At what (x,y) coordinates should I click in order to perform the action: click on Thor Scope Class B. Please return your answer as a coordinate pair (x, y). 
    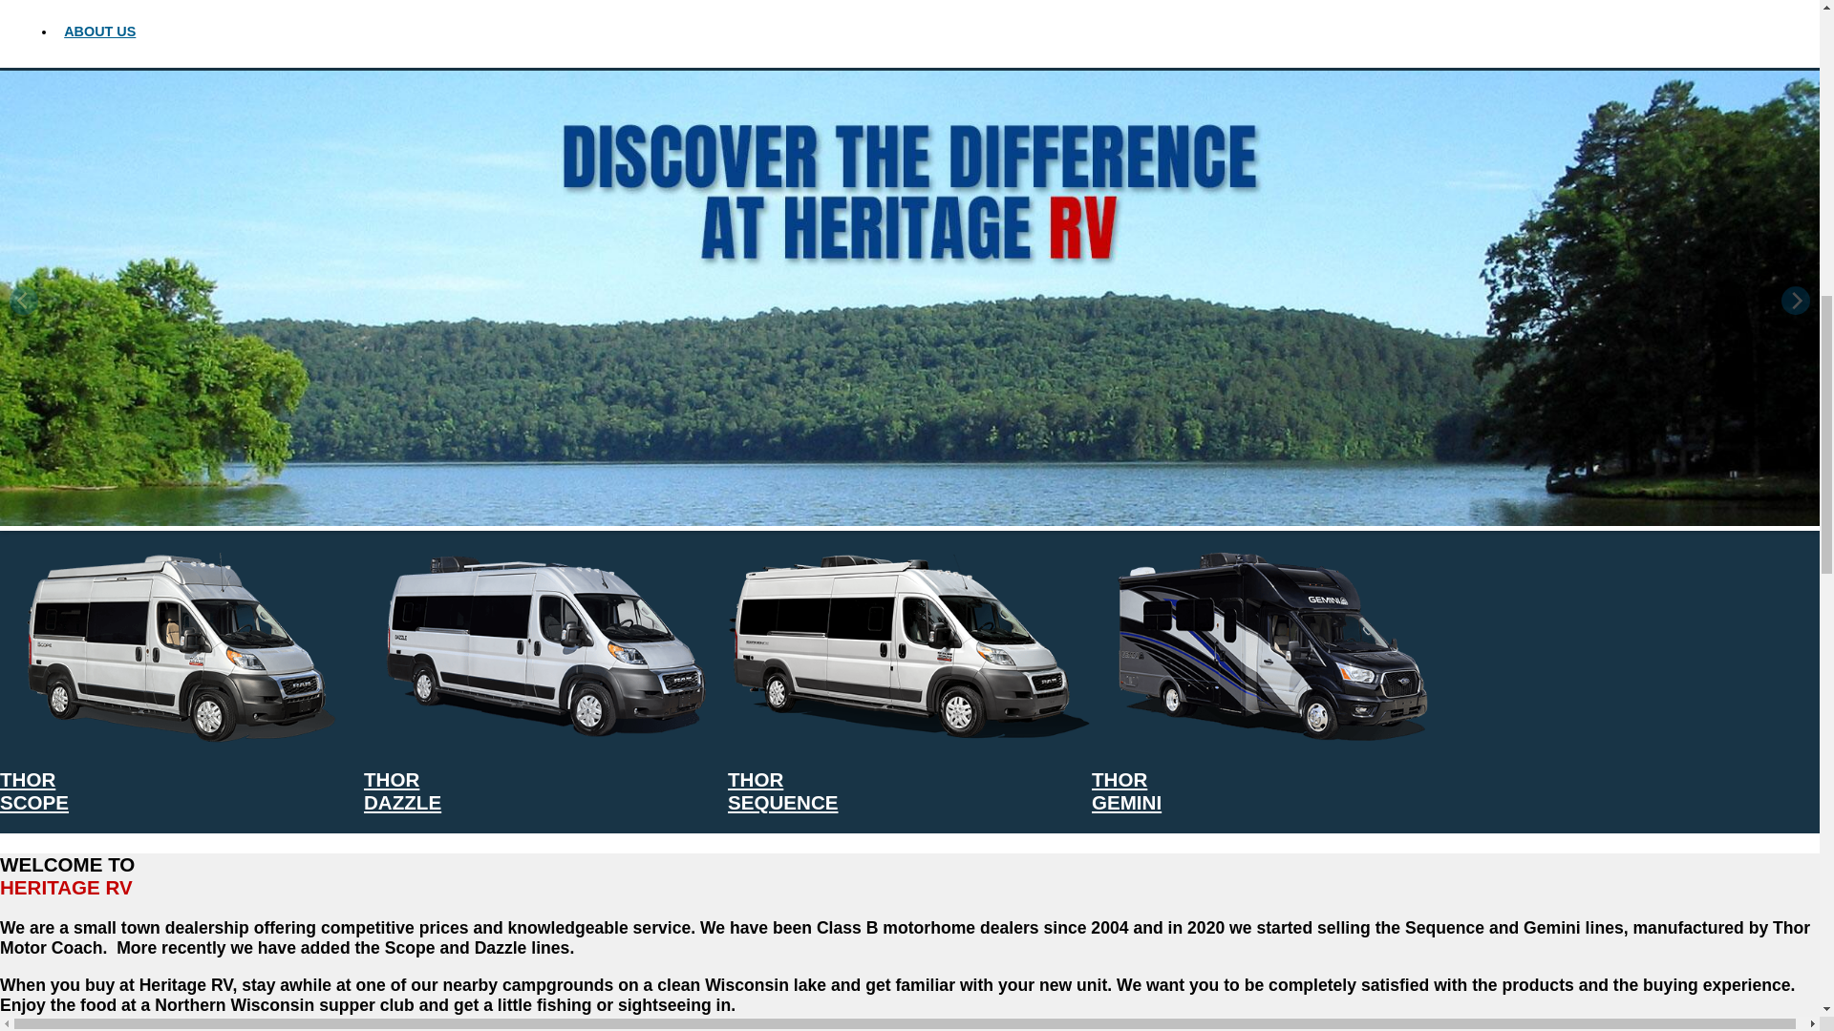
    Looking at the image, I should click on (181, 645).